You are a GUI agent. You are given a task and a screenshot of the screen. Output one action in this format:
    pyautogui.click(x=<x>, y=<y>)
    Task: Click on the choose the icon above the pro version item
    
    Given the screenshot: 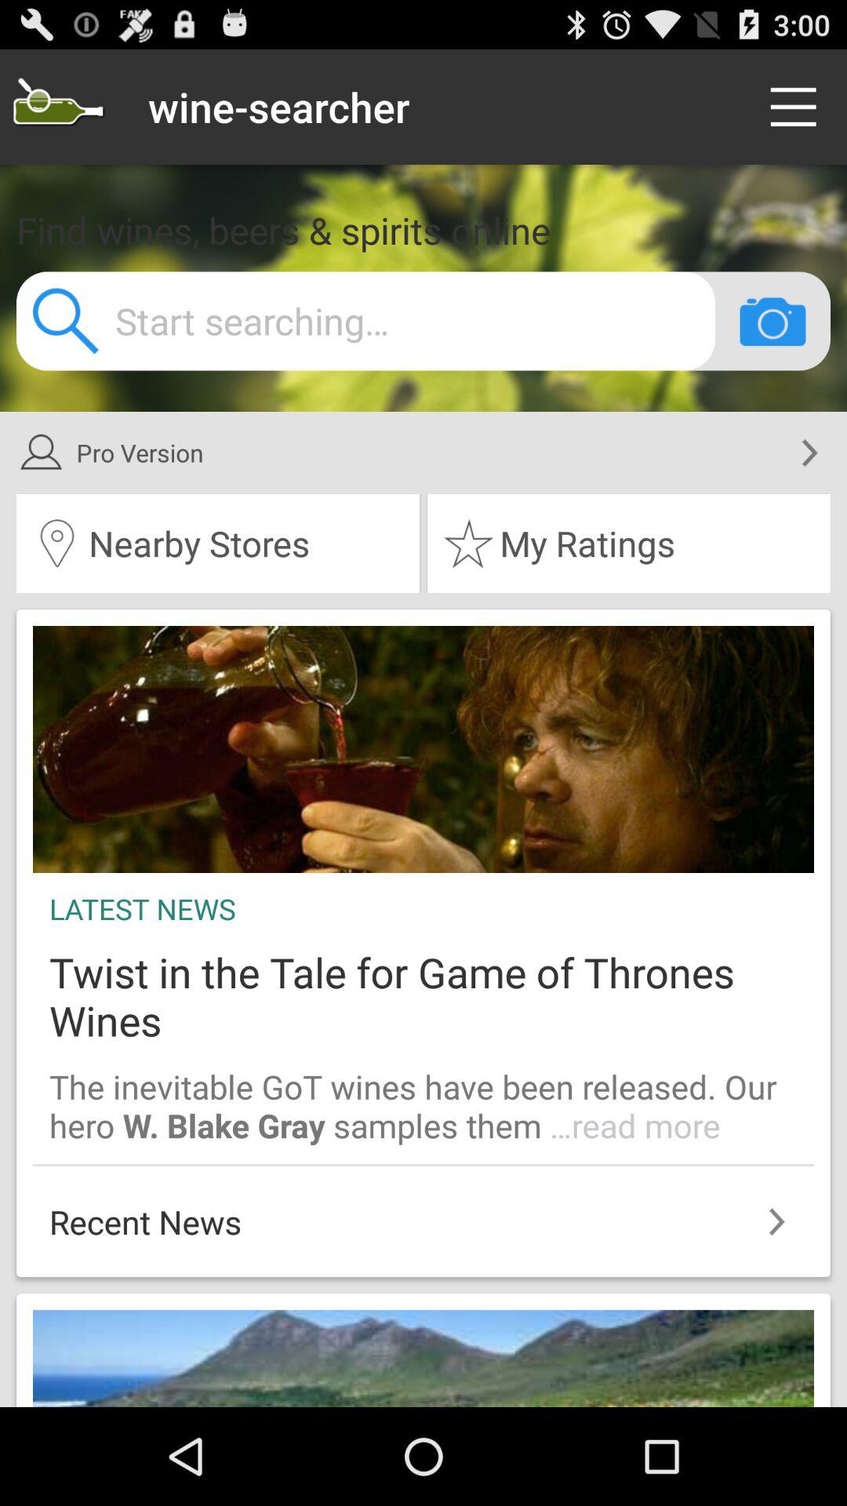 What is the action you would take?
    pyautogui.click(x=772, y=321)
    